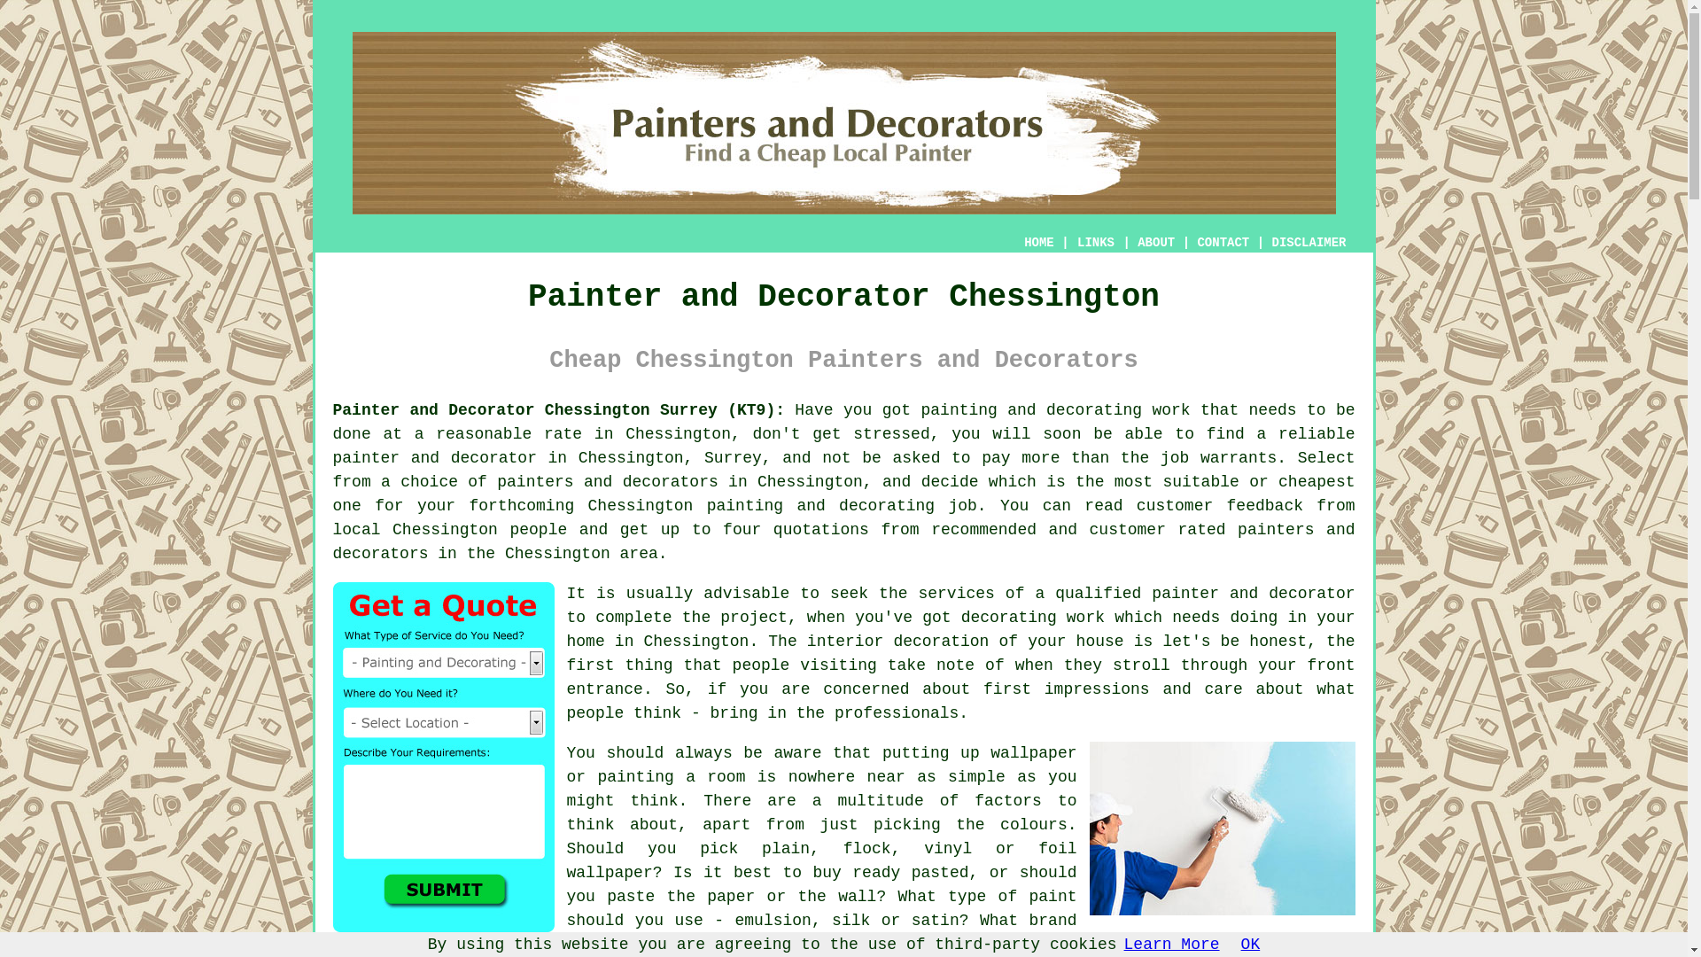 The image size is (1701, 957). Describe the element at coordinates (435, 457) in the screenshot. I see `painter and decorator` at that location.